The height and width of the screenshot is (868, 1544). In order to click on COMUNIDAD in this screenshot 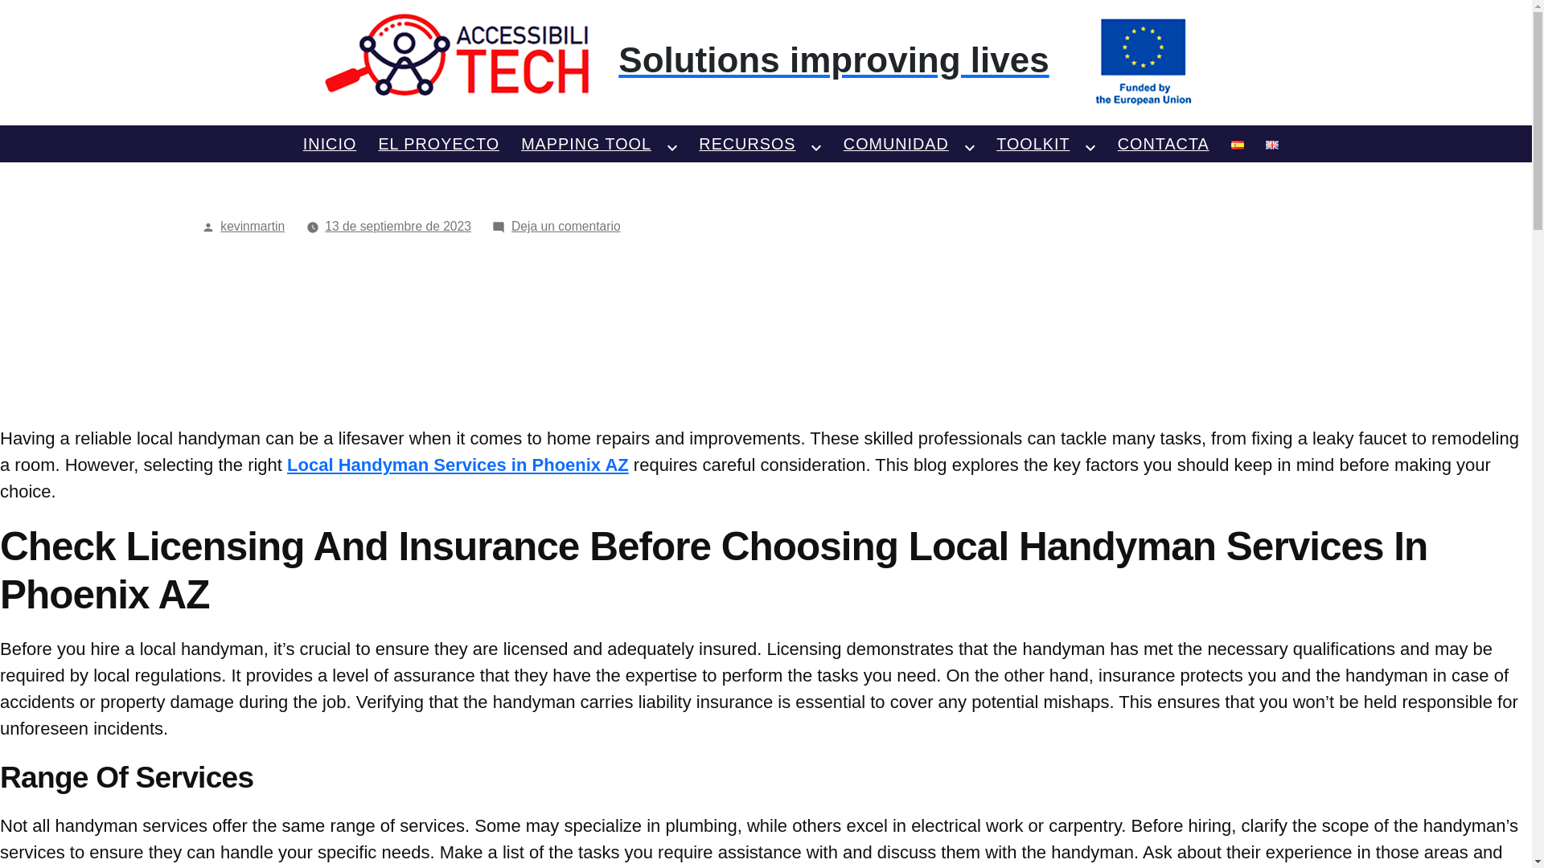, I will do `click(896, 142)`.